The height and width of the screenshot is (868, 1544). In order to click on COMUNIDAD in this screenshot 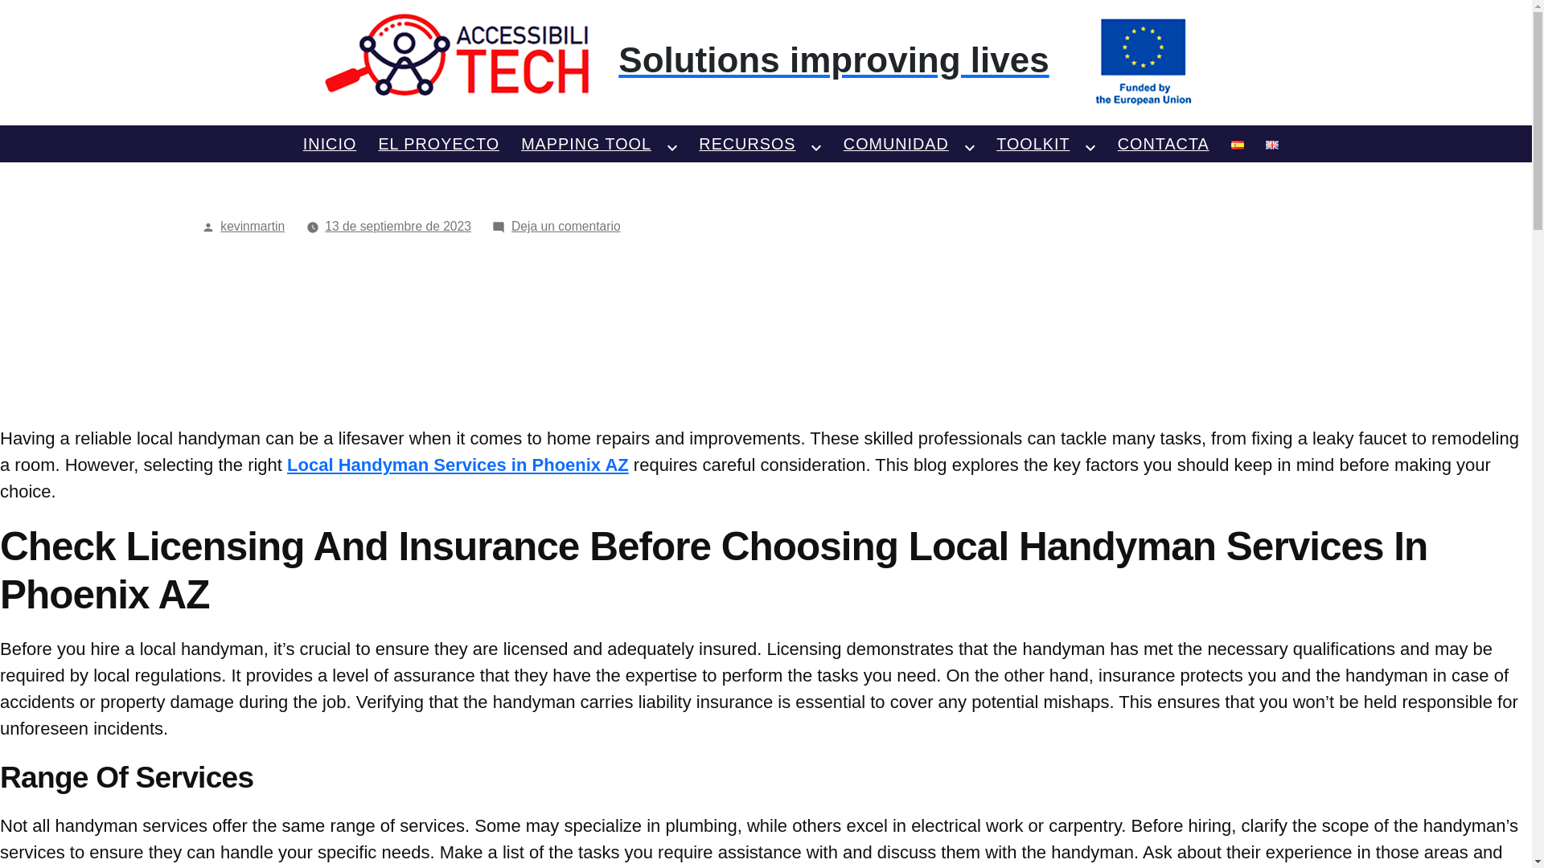, I will do `click(896, 142)`.